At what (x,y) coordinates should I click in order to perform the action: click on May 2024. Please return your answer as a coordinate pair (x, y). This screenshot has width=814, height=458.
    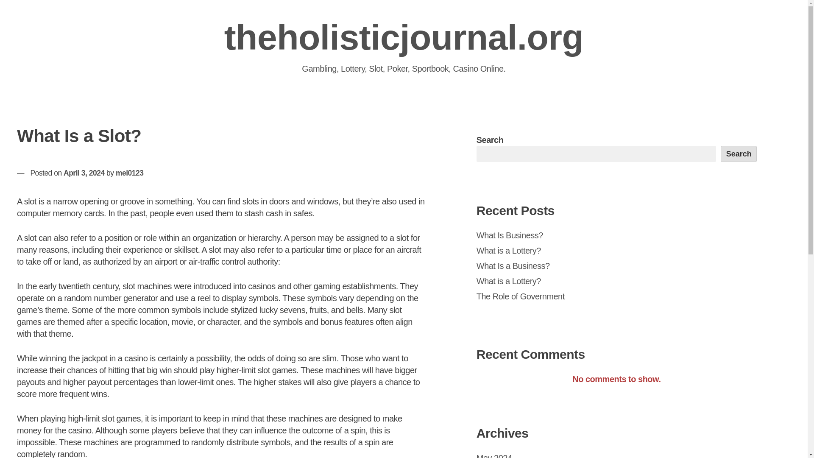
    Looking at the image, I should click on (494, 455).